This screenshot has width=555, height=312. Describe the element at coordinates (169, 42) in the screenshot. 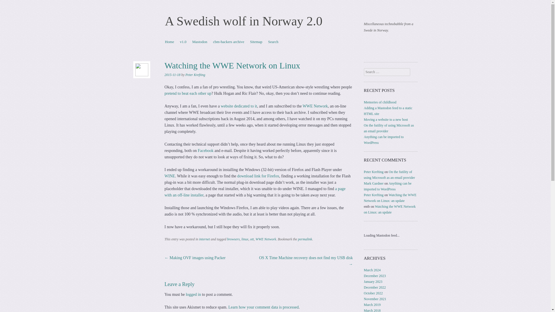

I see `Home` at that location.